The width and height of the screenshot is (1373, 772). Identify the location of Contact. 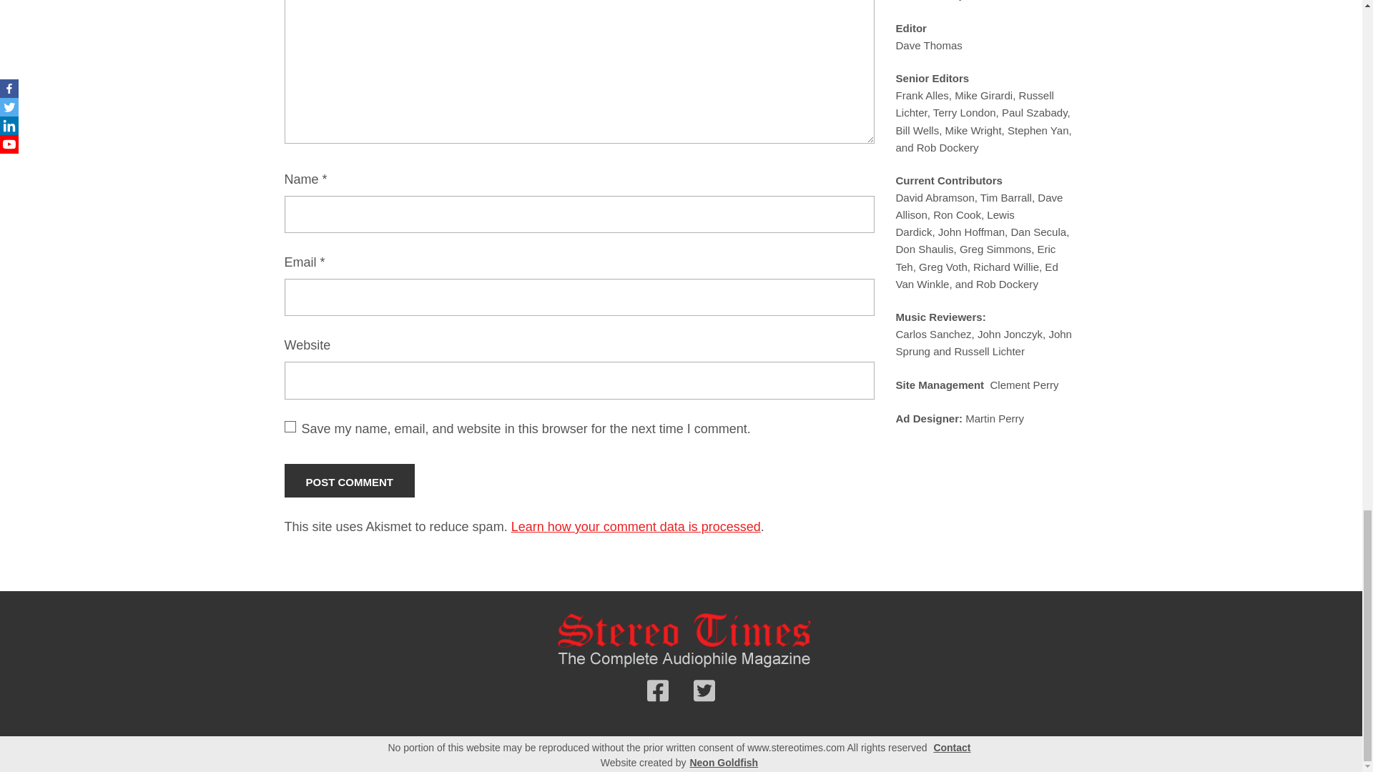
(951, 748).